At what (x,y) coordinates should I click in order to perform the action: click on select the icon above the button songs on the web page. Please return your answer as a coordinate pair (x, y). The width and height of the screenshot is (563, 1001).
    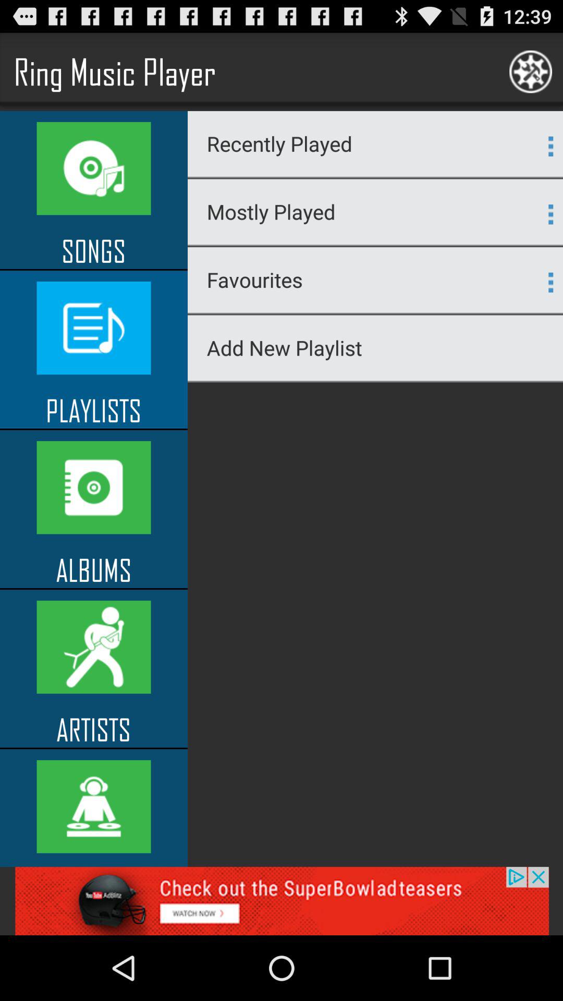
    Looking at the image, I should click on (94, 168).